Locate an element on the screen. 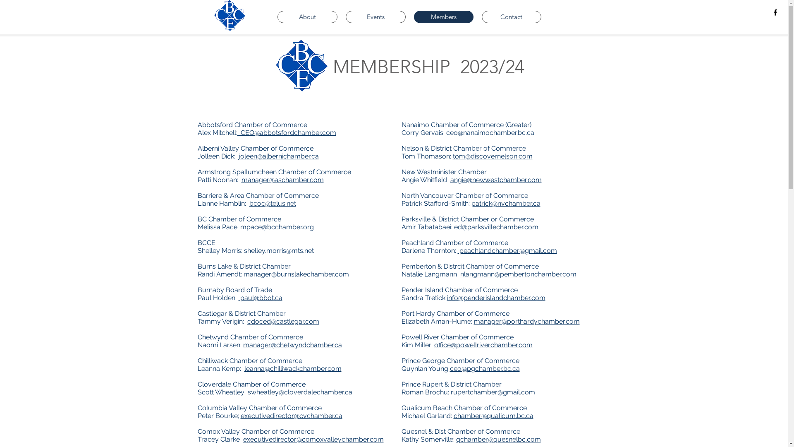 The image size is (794, 447). Quynlan Young ceo@pgchamber.bc.ca is located at coordinates (460, 368).